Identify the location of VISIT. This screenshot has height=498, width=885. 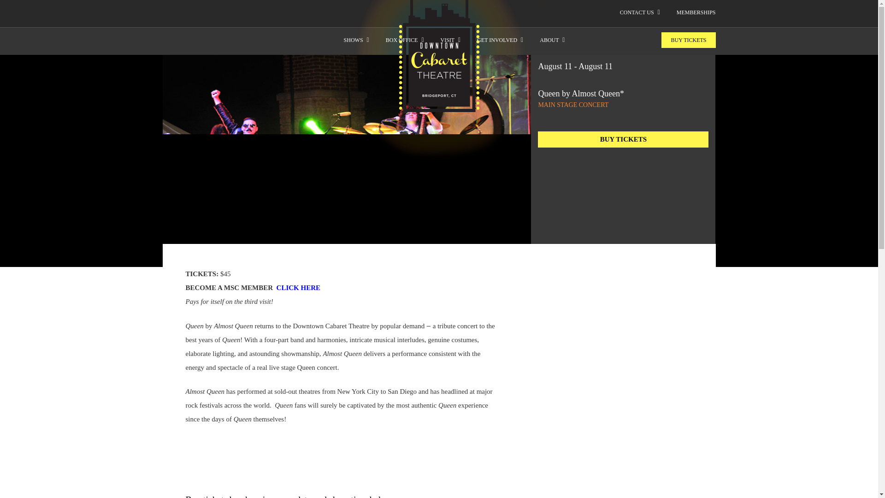
(448, 40).